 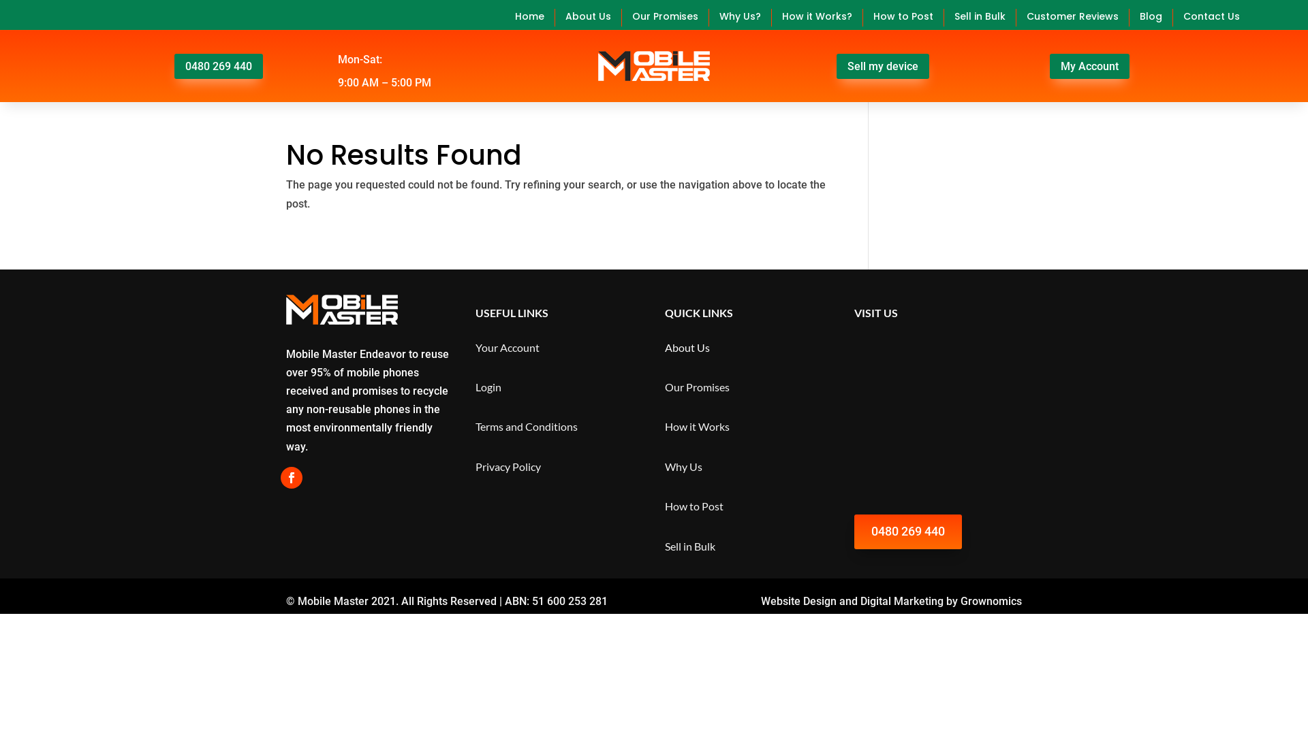 I want to click on Why Us?, so click(x=740, y=18).